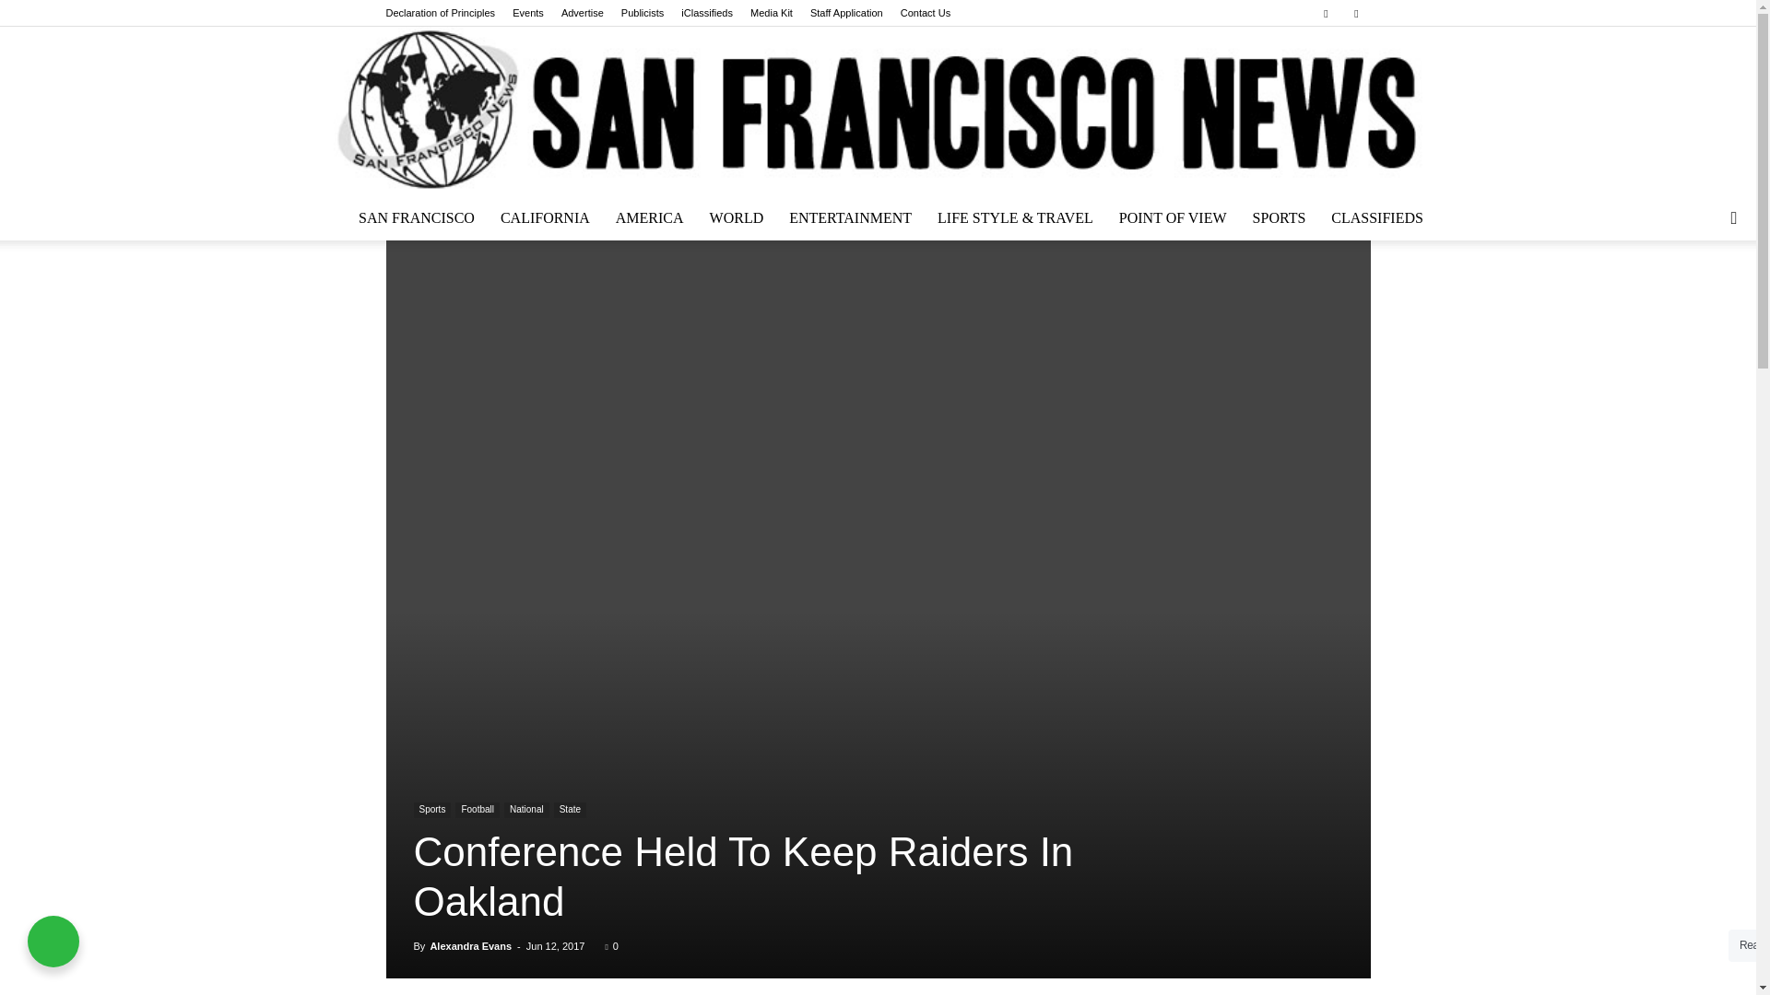  What do you see at coordinates (1355, 13) in the screenshot?
I see `Twitter` at bounding box center [1355, 13].